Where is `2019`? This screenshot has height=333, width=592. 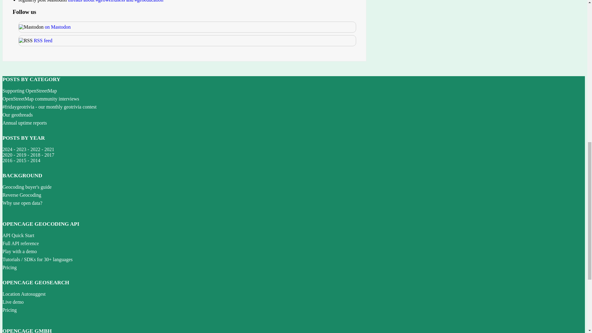
2019 is located at coordinates (21, 155).